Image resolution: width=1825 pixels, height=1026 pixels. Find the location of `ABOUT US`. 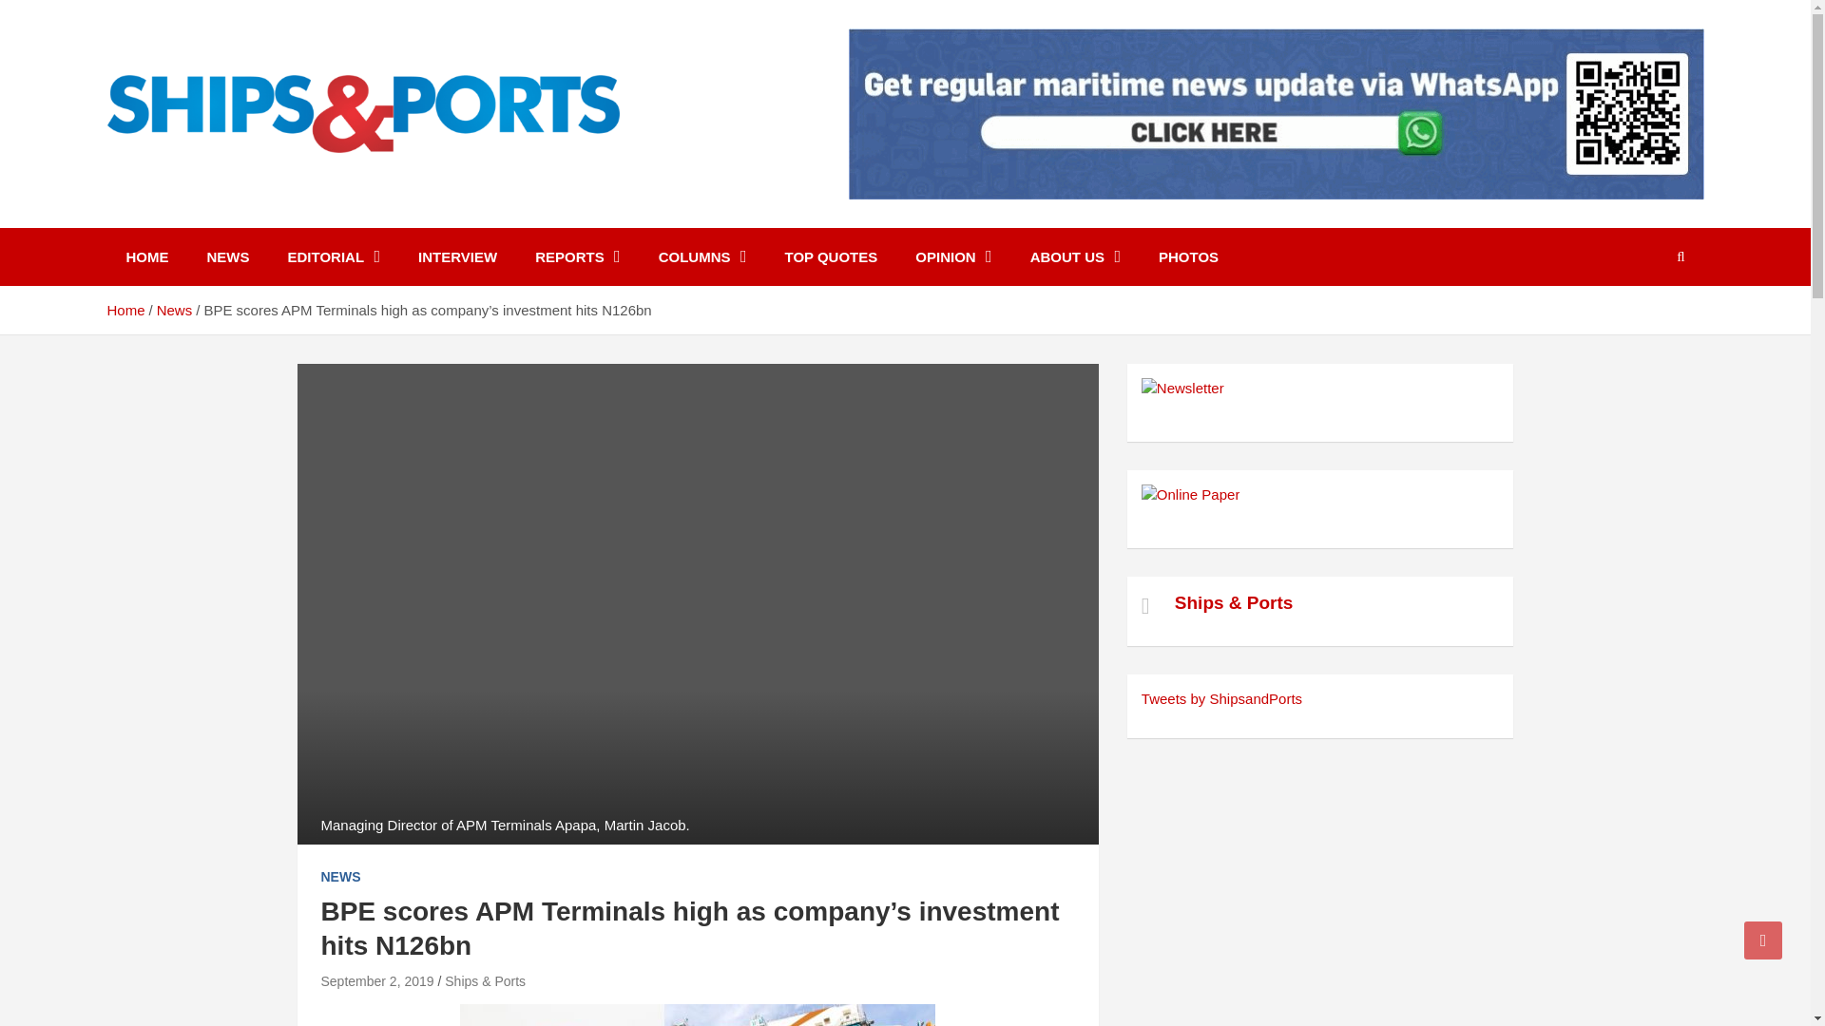

ABOUT US is located at coordinates (1074, 256).